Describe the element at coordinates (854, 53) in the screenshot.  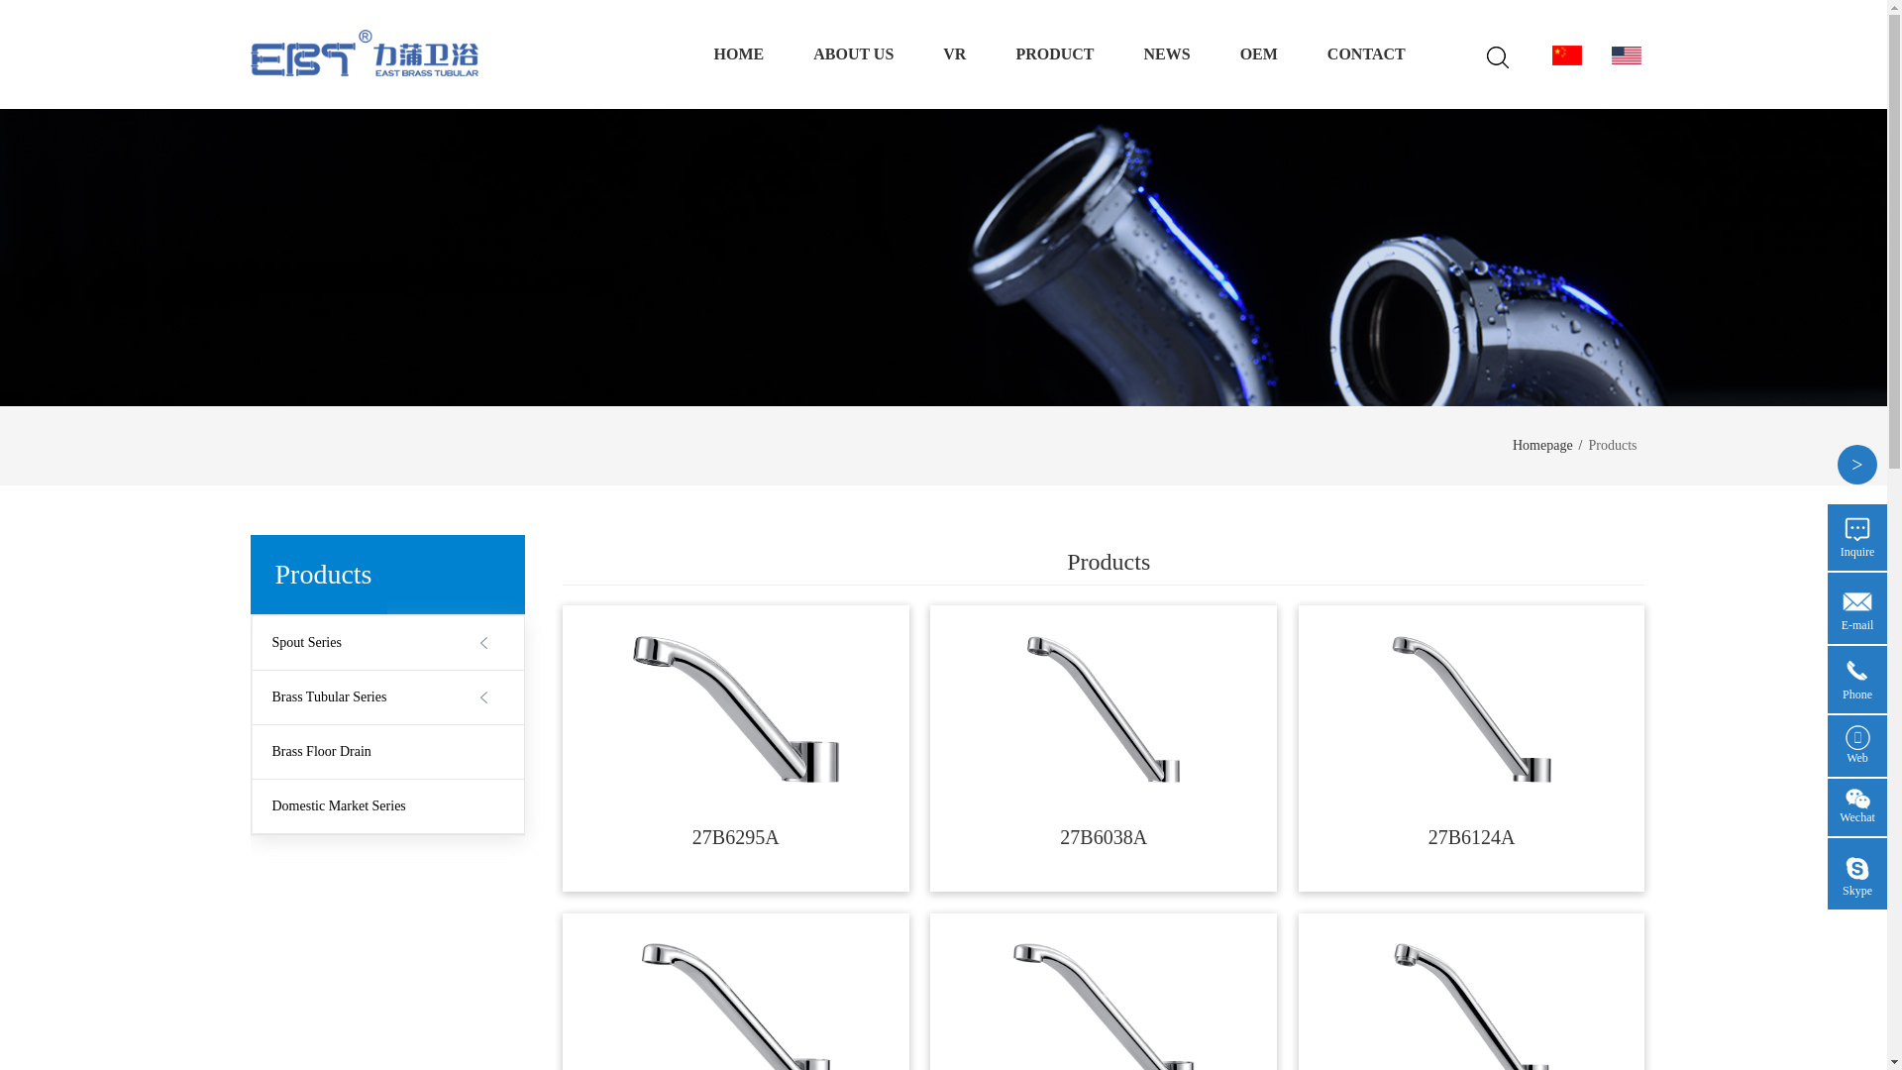
I see `ABOUT US` at that location.